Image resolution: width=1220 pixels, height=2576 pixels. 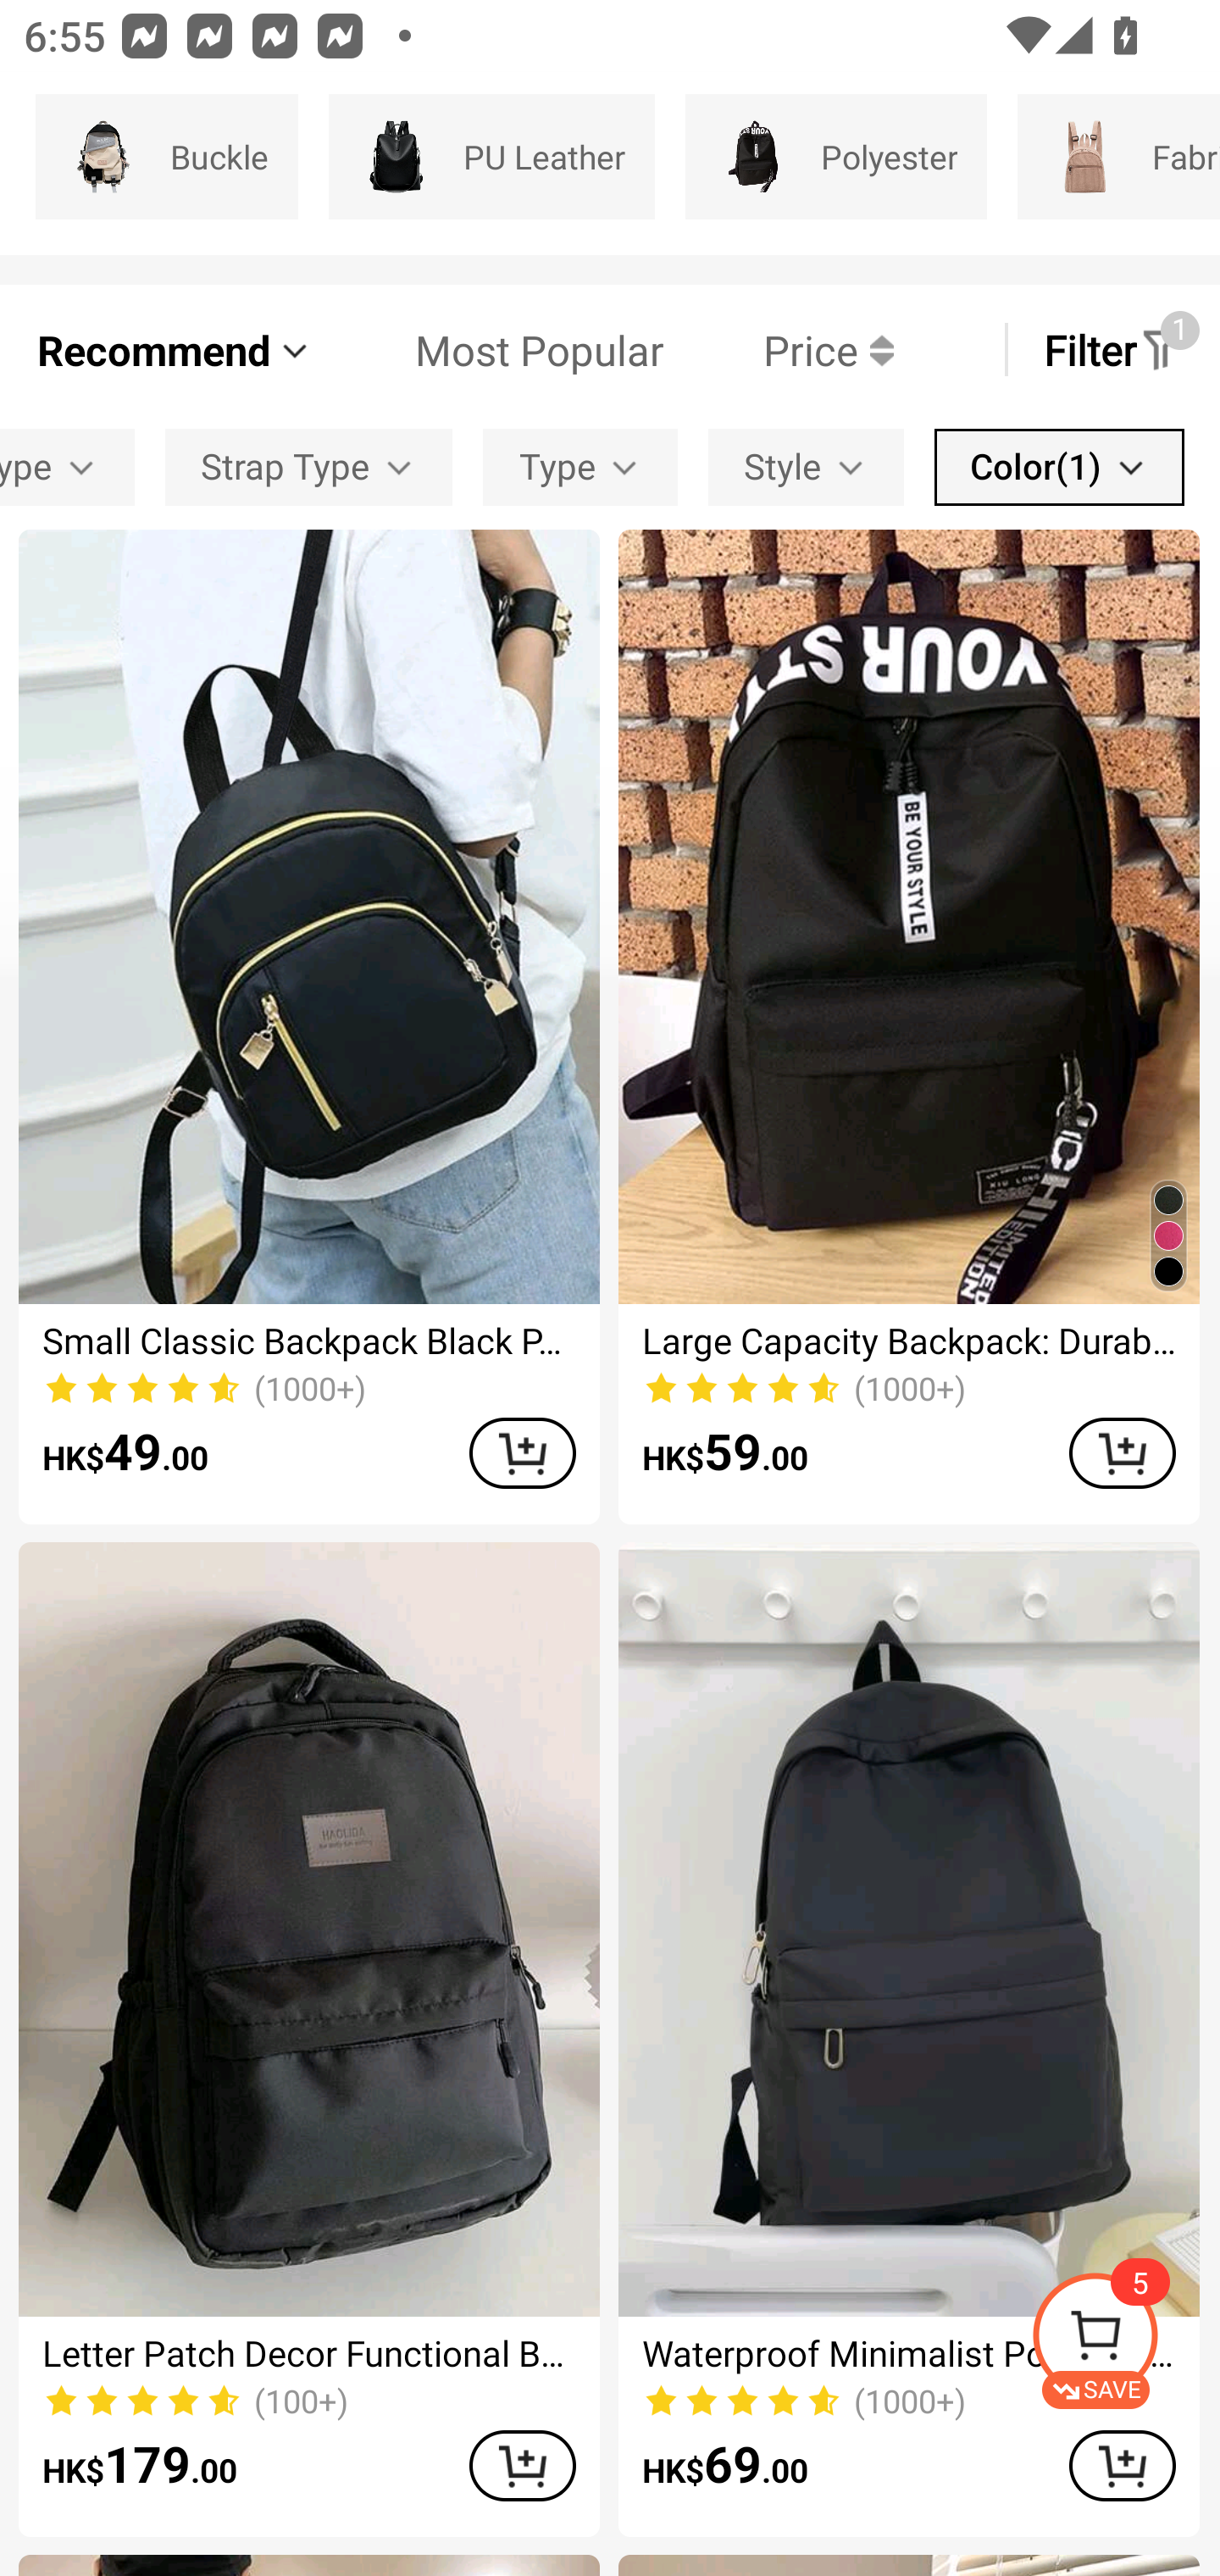 What do you see at coordinates (1122, 2464) in the screenshot?
I see `ADD TO CART` at bounding box center [1122, 2464].